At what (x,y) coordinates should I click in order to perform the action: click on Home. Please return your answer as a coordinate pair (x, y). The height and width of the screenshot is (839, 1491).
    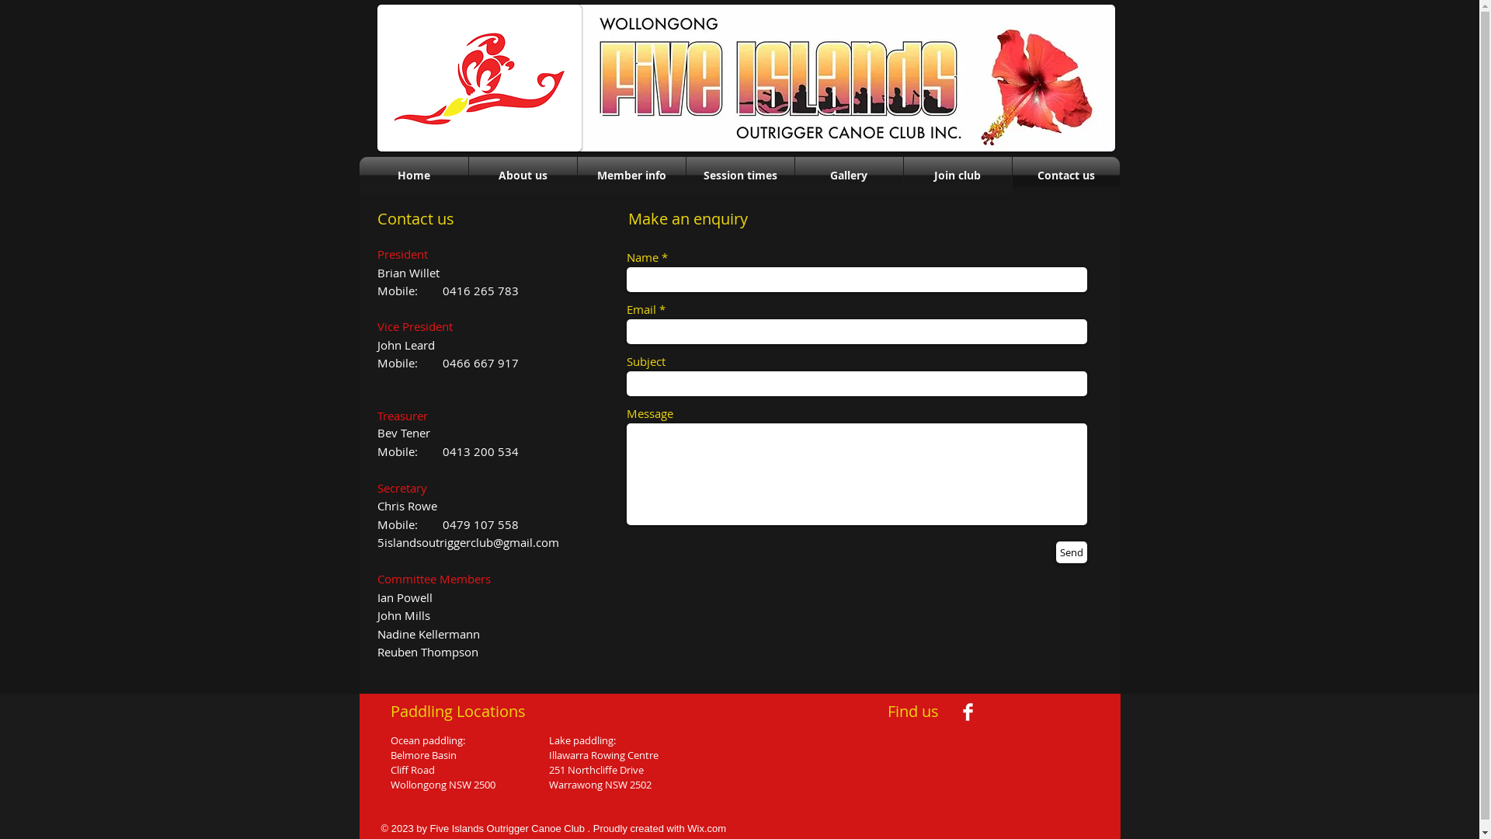
    Looking at the image, I should click on (413, 176).